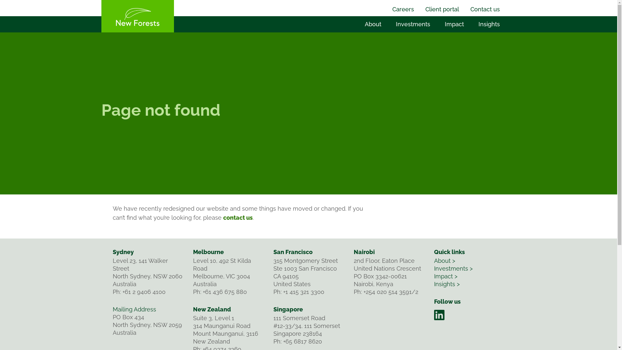 The height and width of the screenshot is (350, 622). I want to click on Impact >, so click(446, 276).